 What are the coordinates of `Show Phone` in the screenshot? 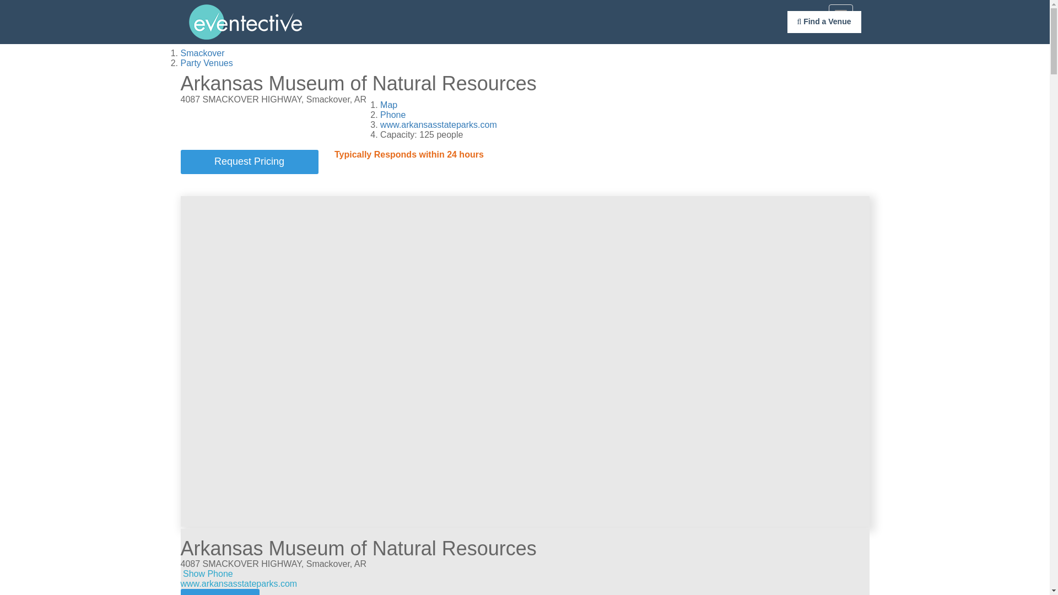 It's located at (208, 573).